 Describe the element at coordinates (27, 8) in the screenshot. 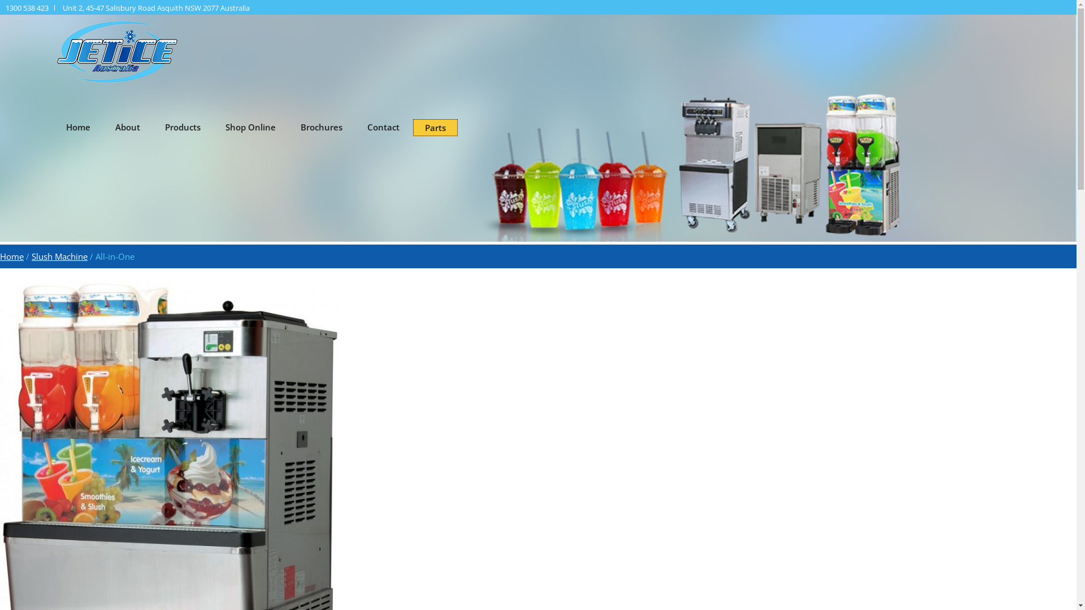

I see `1300 538 423` at that location.